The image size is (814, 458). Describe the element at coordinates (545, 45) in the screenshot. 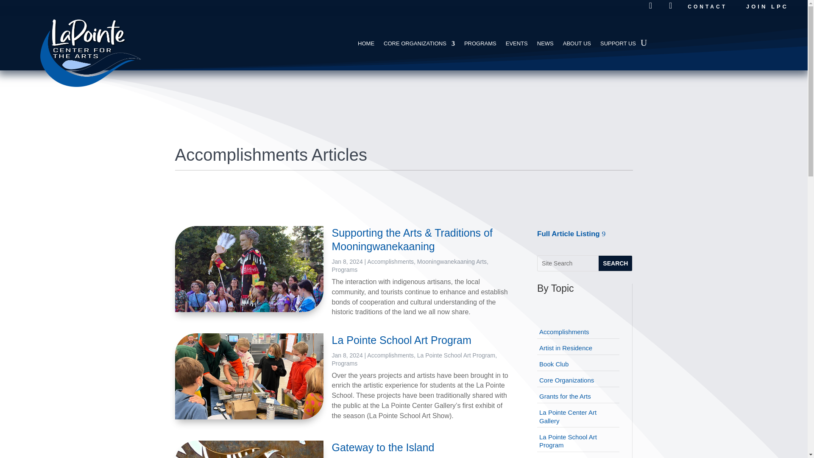

I see `NEWS` at that location.